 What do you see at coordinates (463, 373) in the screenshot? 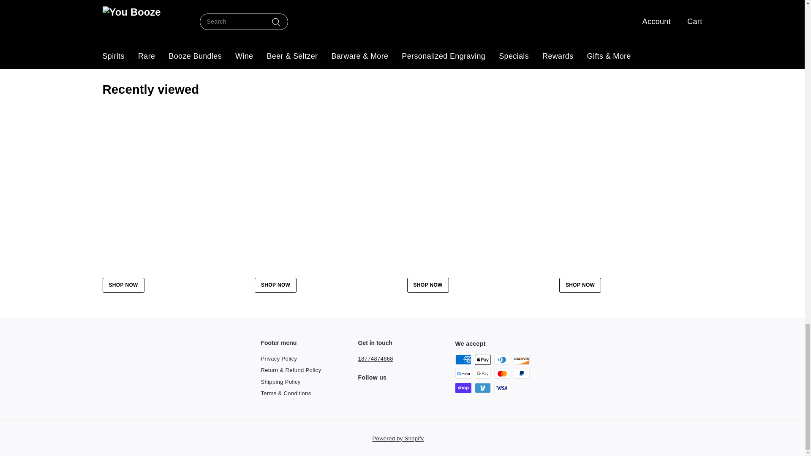
I see `Meta Pay` at bounding box center [463, 373].